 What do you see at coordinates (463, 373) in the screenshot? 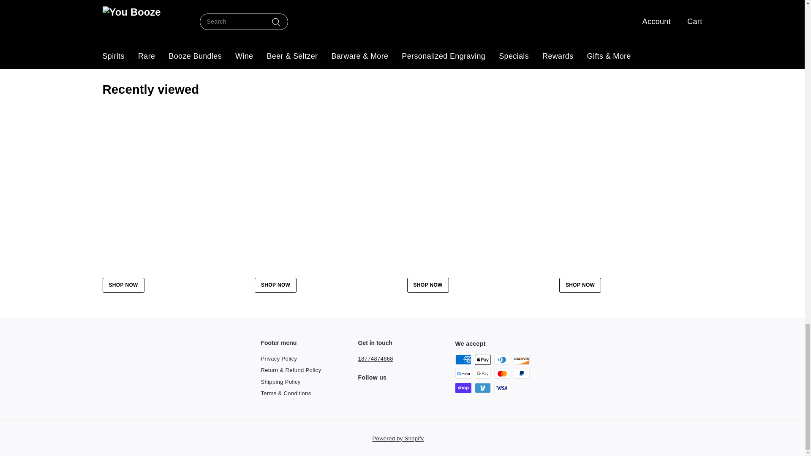
I see `Meta Pay` at bounding box center [463, 373].